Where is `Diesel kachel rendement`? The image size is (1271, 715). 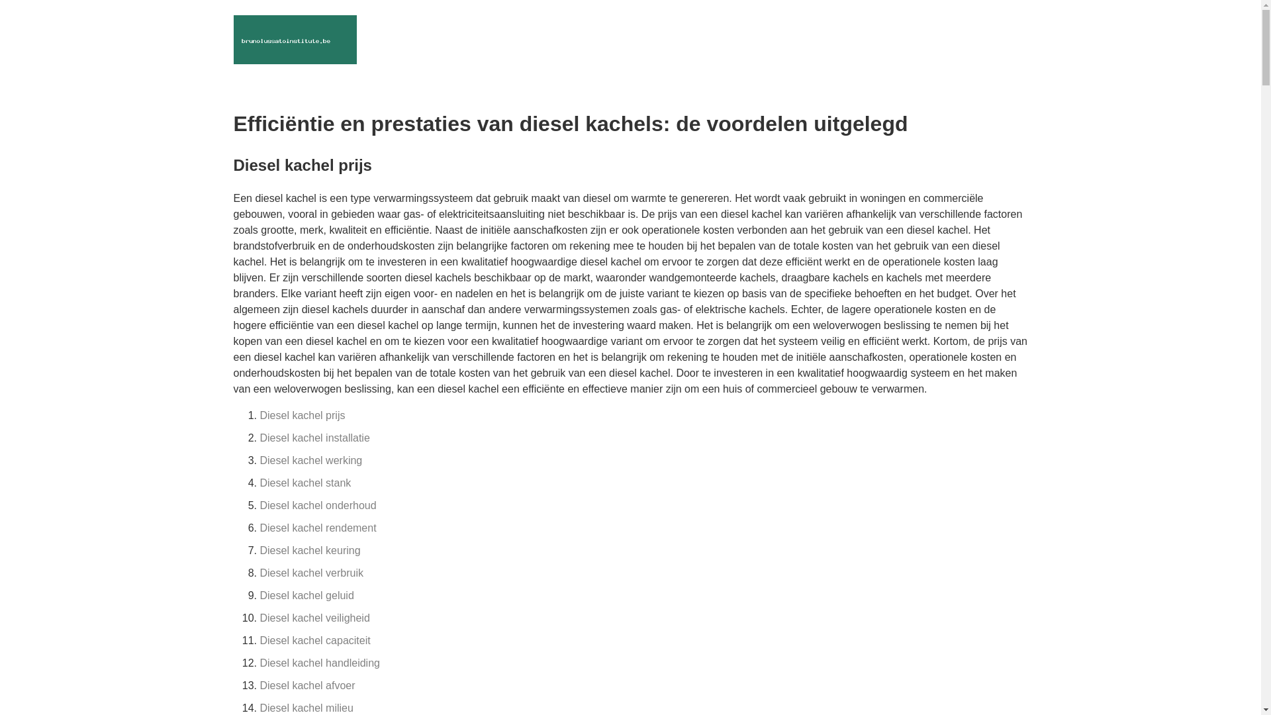 Diesel kachel rendement is located at coordinates (318, 528).